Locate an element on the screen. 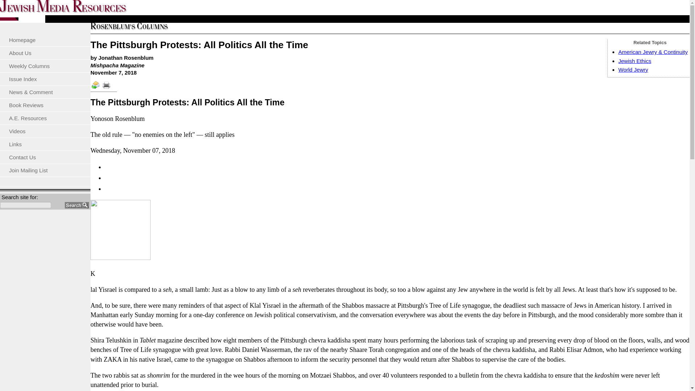  Search is located at coordinates (77, 205).